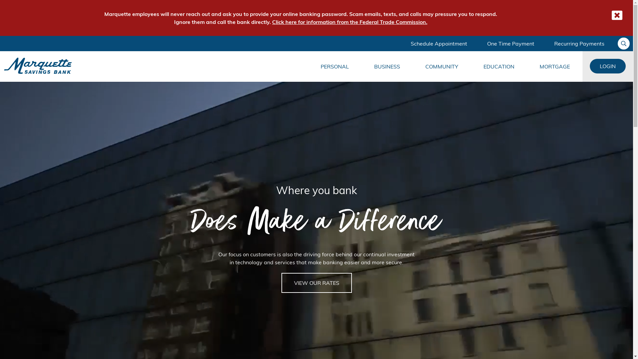 This screenshot has width=638, height=359. I want to click on BUSINESS, so click(387, 66).